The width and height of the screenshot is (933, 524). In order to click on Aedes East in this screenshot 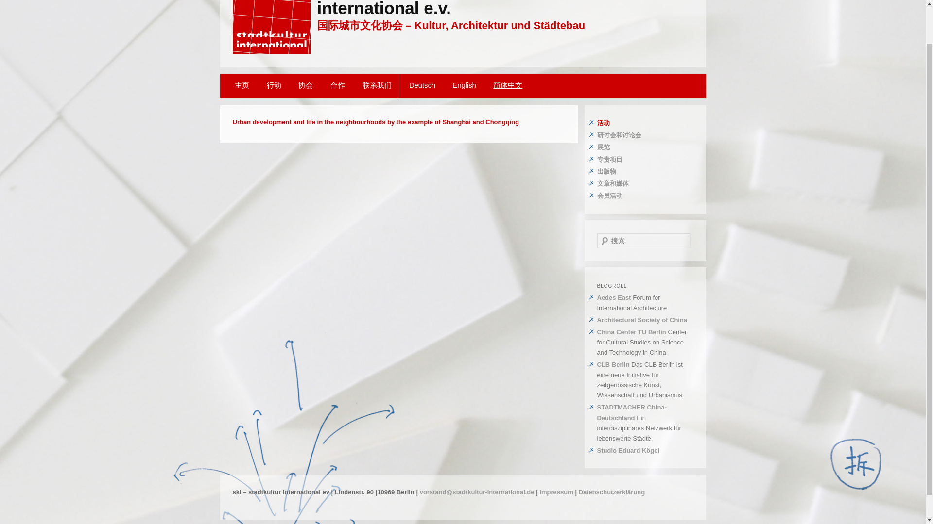, I will do `click(613, 297)`.